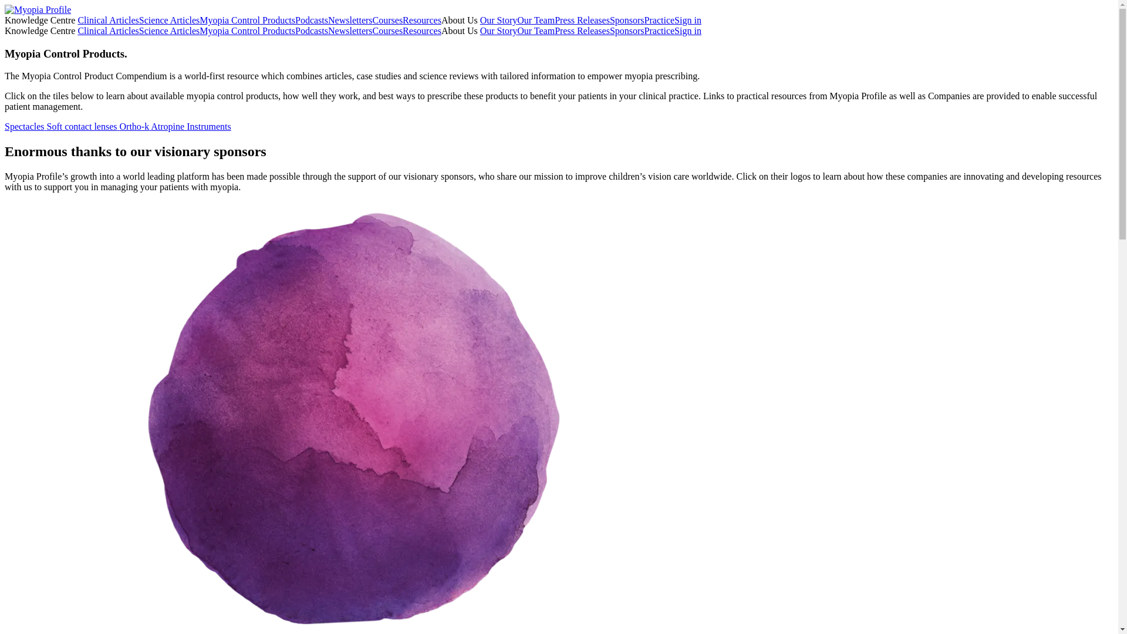  What do you see at coordinates (582, 20) in the screenshot?
I see `Press Releases` at bounding box center [582, 20].